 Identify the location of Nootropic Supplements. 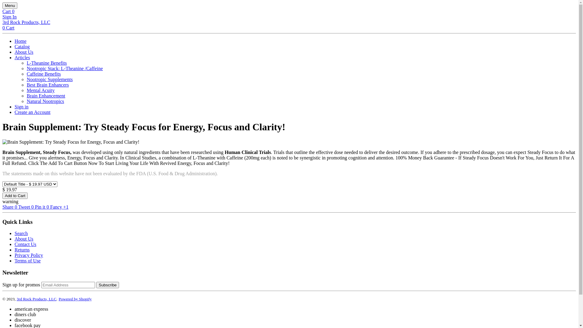
(50, 80).